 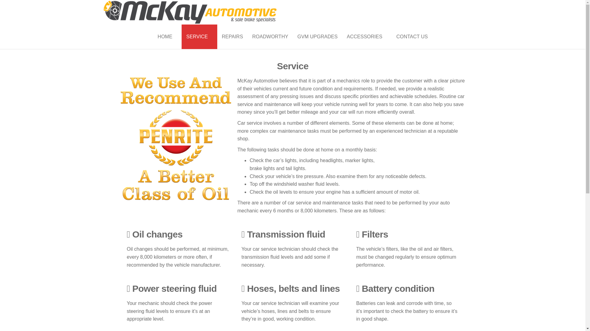 What do you see at coordinates (305, 38) in the screenshot?
I see `McKay Automotive & Sale Brake Specialists` at bounding box center [305, 38].